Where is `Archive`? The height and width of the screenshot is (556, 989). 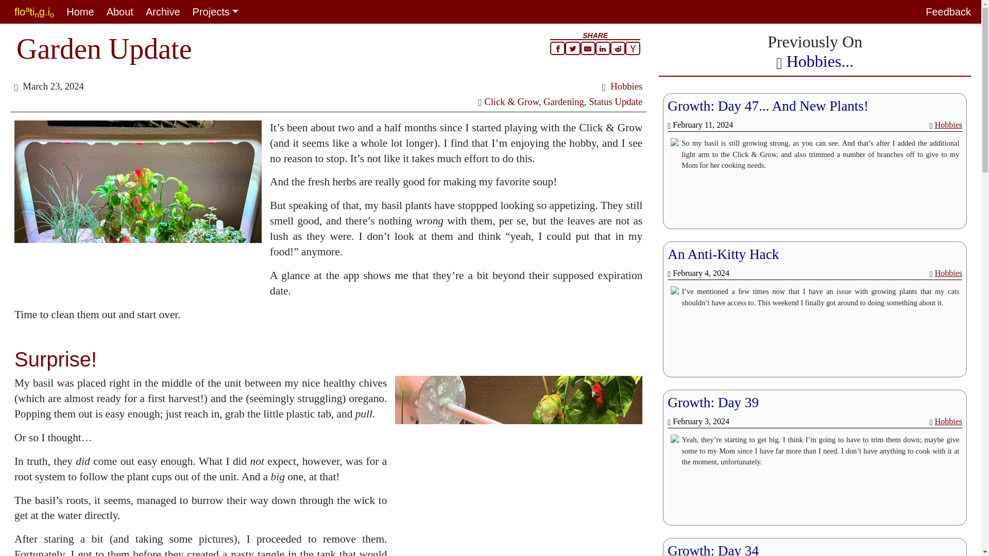 Archive is located at coordinates (163, 12).